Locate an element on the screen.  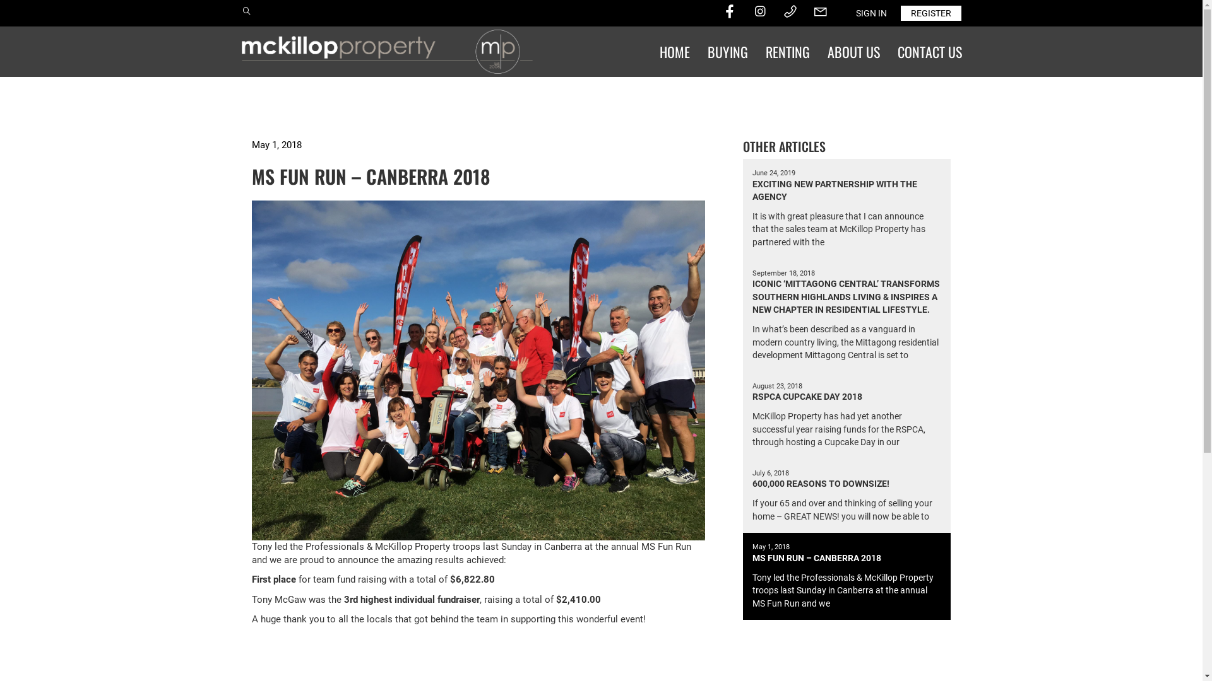
BUYING is located at coordinates (727, 52).